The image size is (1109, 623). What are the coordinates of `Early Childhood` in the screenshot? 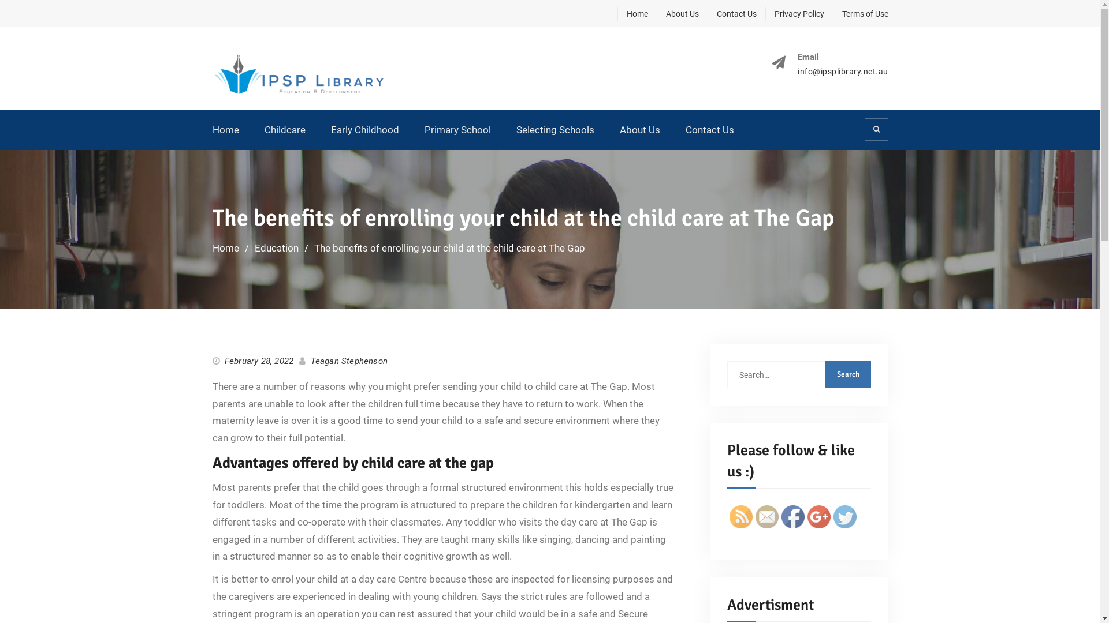 It's located at (364, 130).